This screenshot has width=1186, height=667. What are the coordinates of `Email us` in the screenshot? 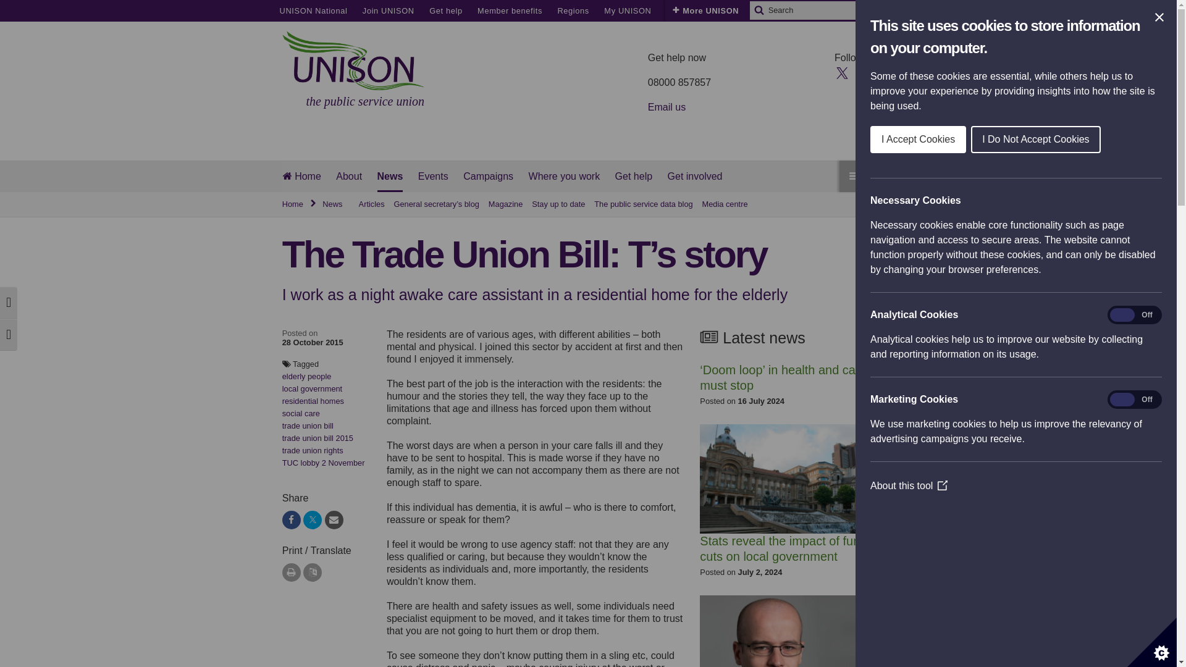 It's located at (666, 107).